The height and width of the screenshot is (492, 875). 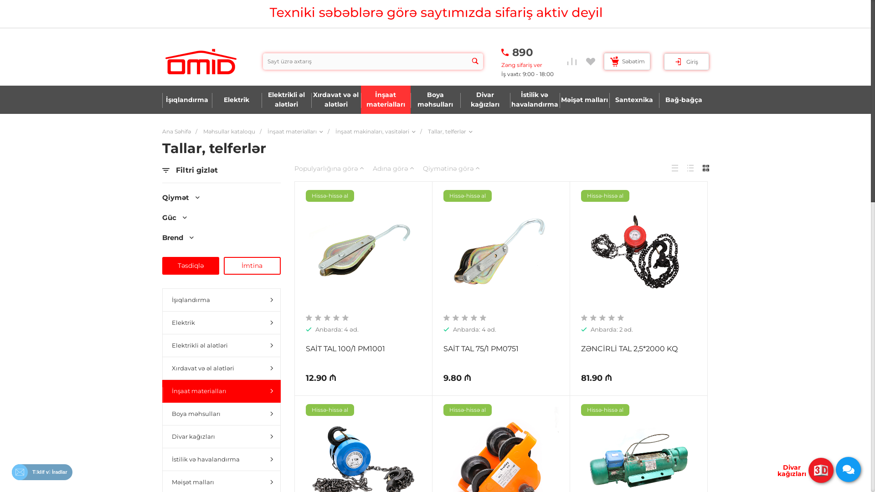 What do you see at coordinates (456, 318) in the screenshot?
I see `2` at bounding box center [456, 318].